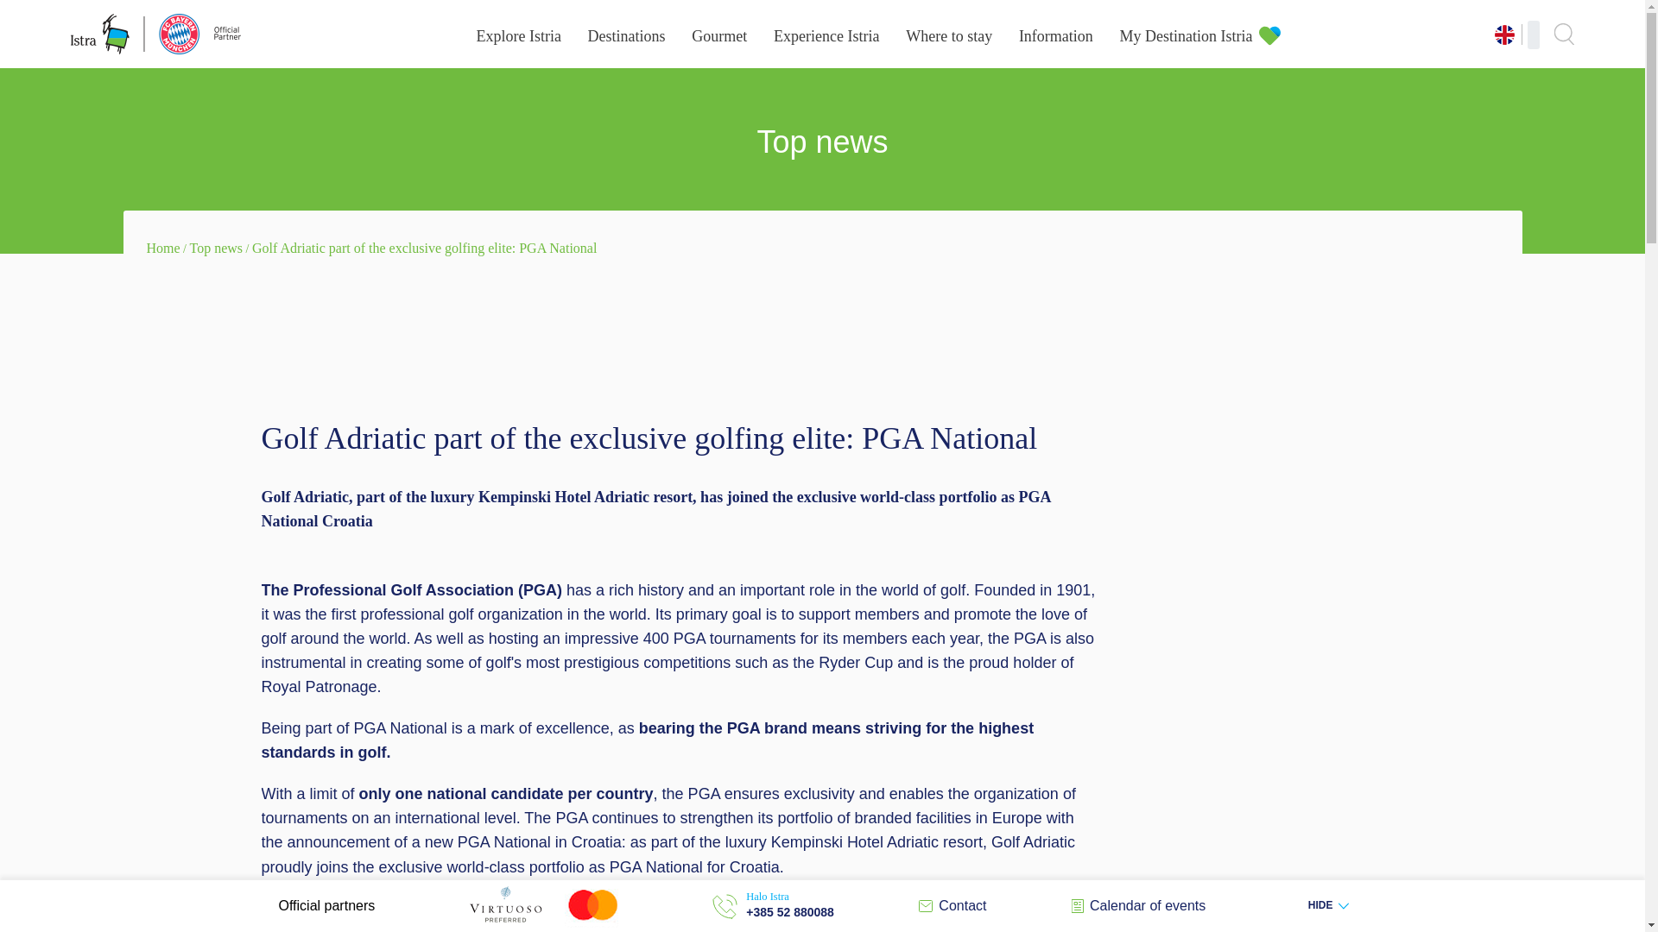 This screenshot has height=932, width=1658. What do you see at coordinates (1187, 36) in the screenshot?
I see `My Destination Istria` at bounding box center [1187, 36].